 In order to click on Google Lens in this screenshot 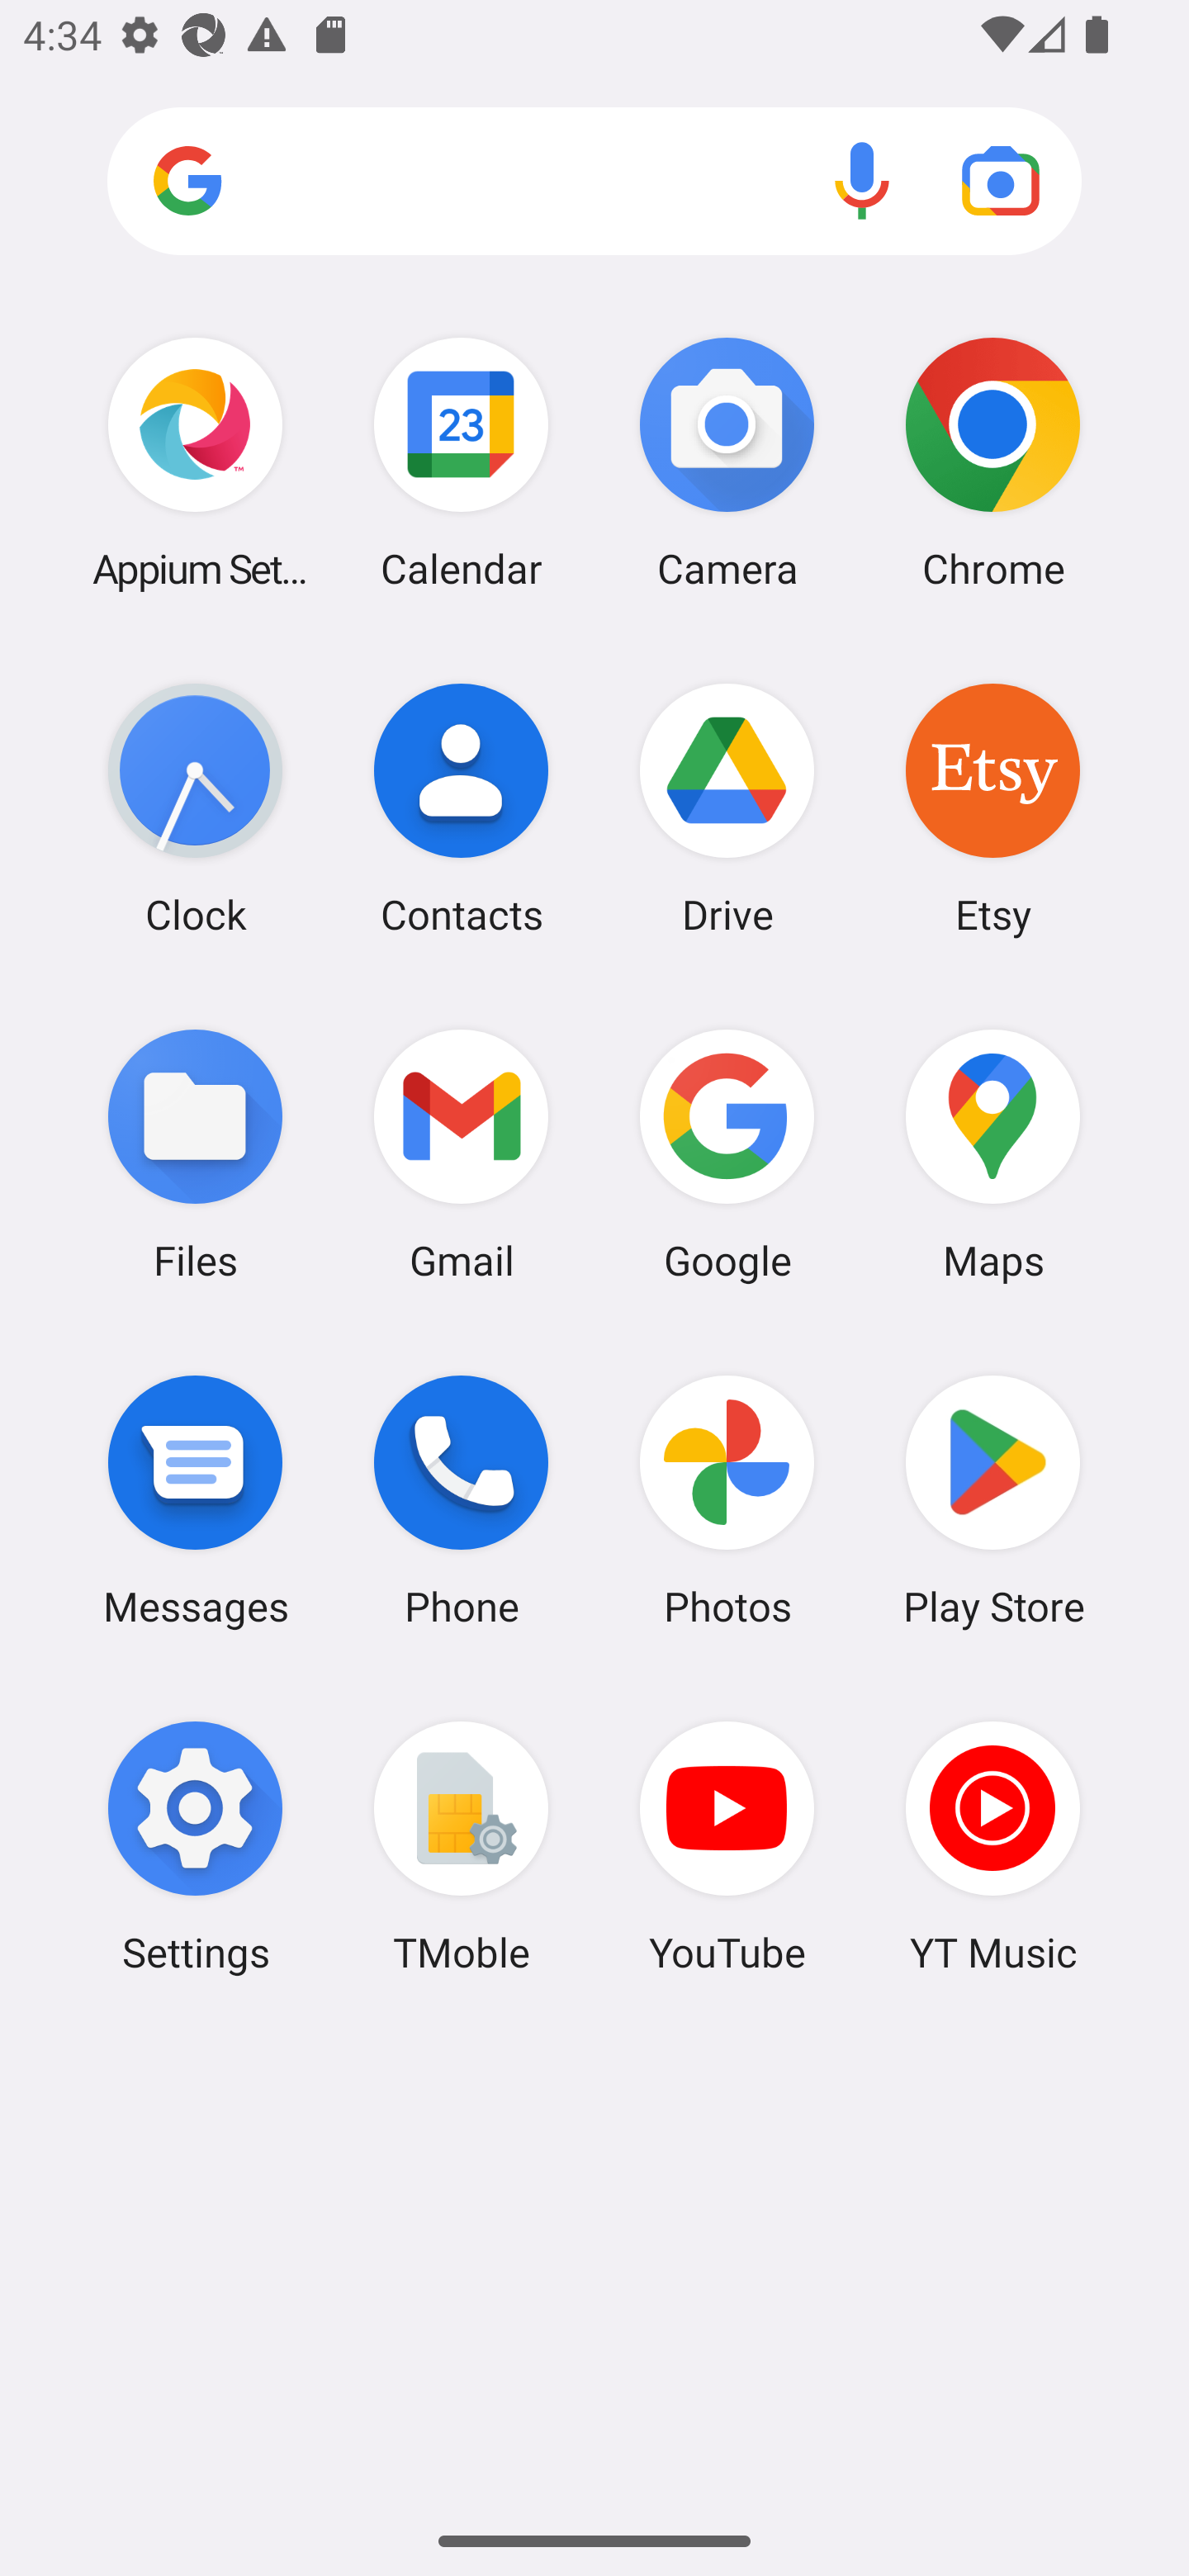, I will do `click(1001, 180)`.